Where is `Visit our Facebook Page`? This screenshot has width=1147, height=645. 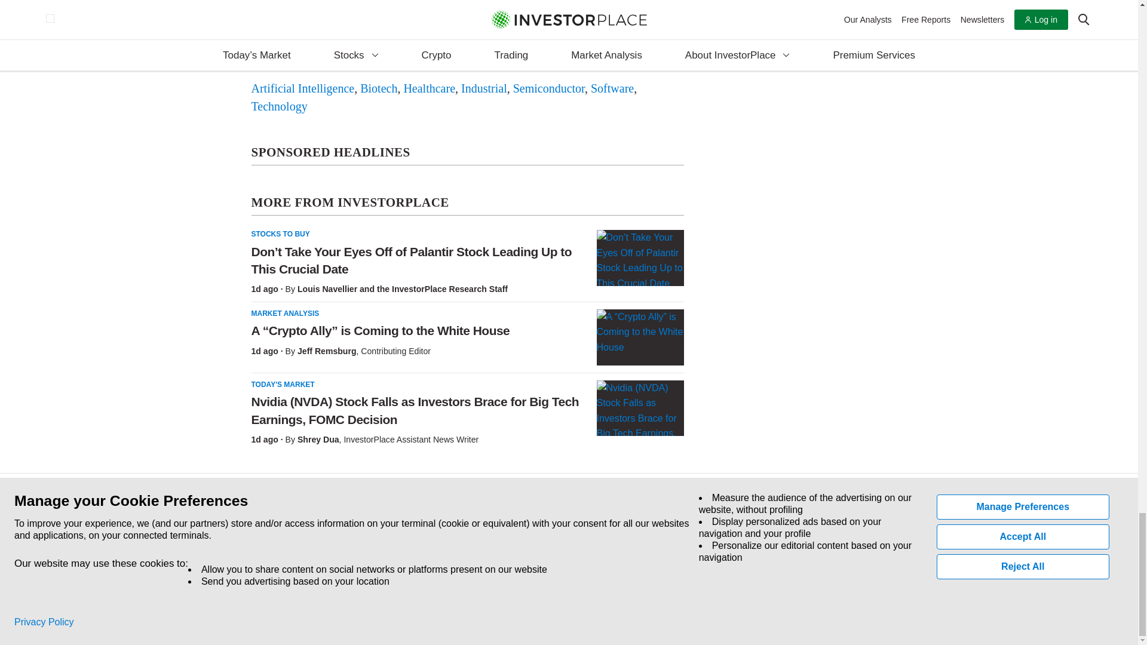 Visit our Facebook Page is located at coordinates (252, 559).